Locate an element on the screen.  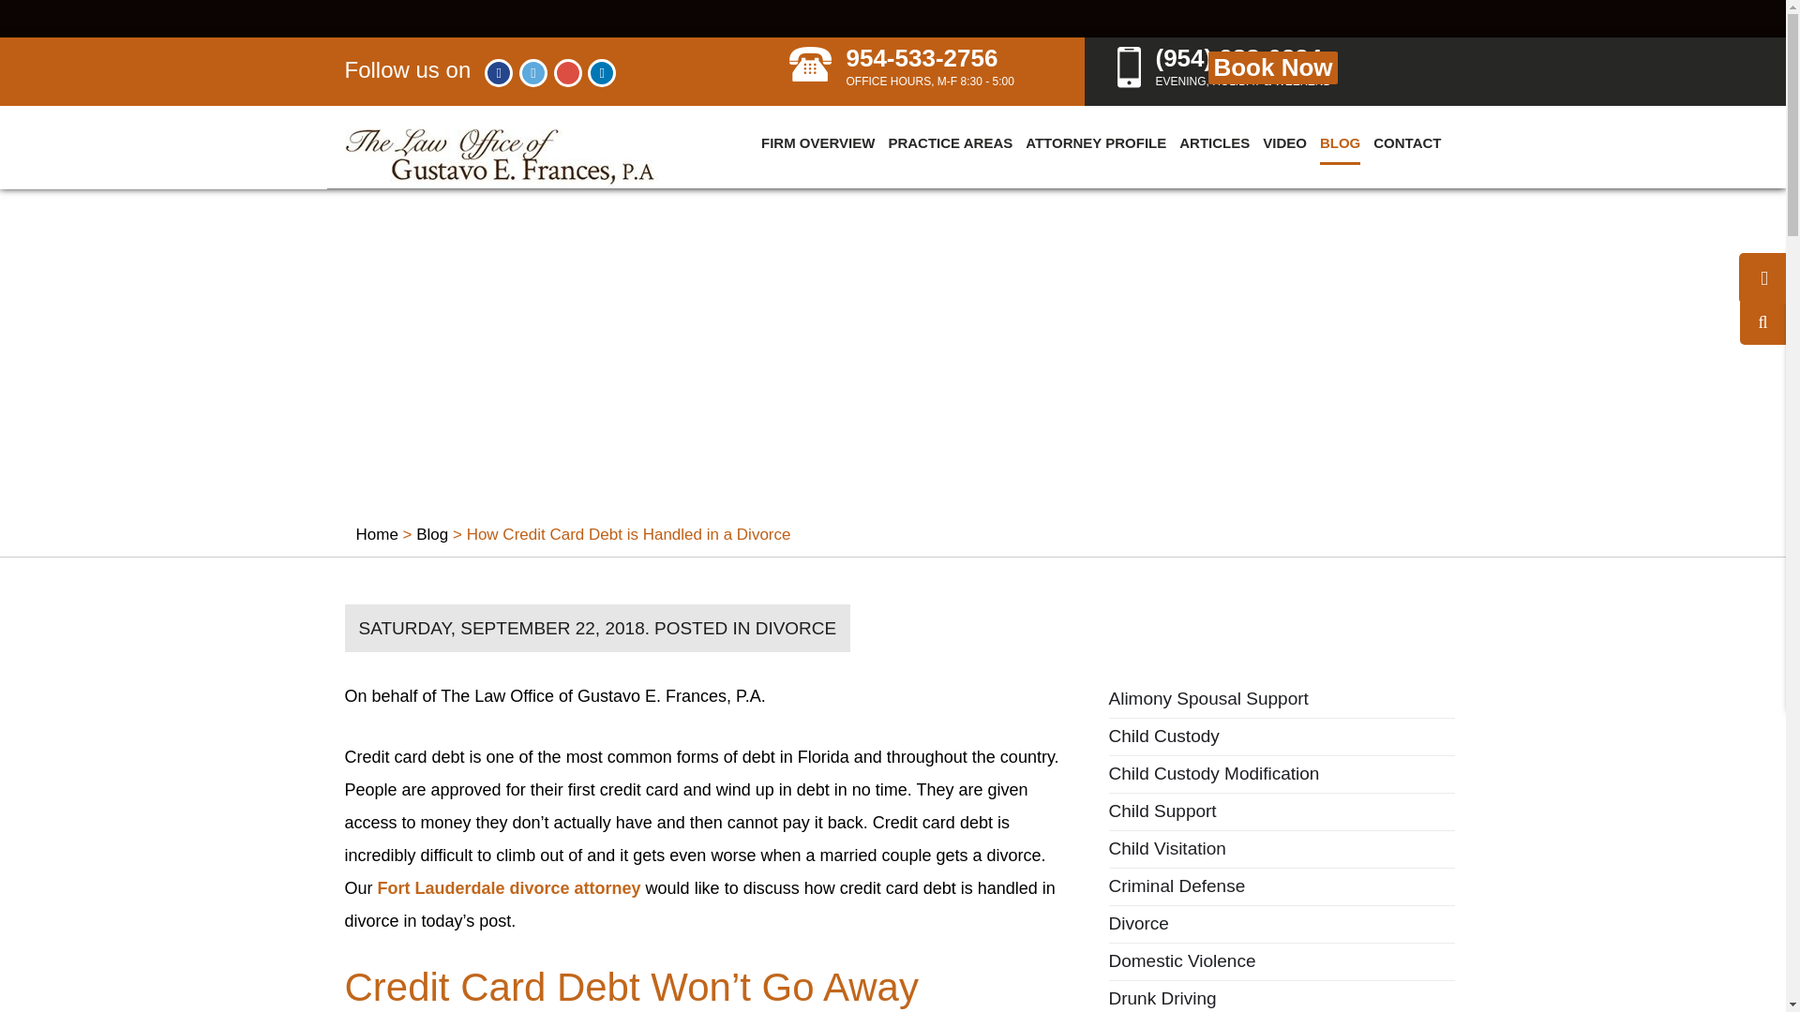
linkedin is located at coordinates (602, 72).